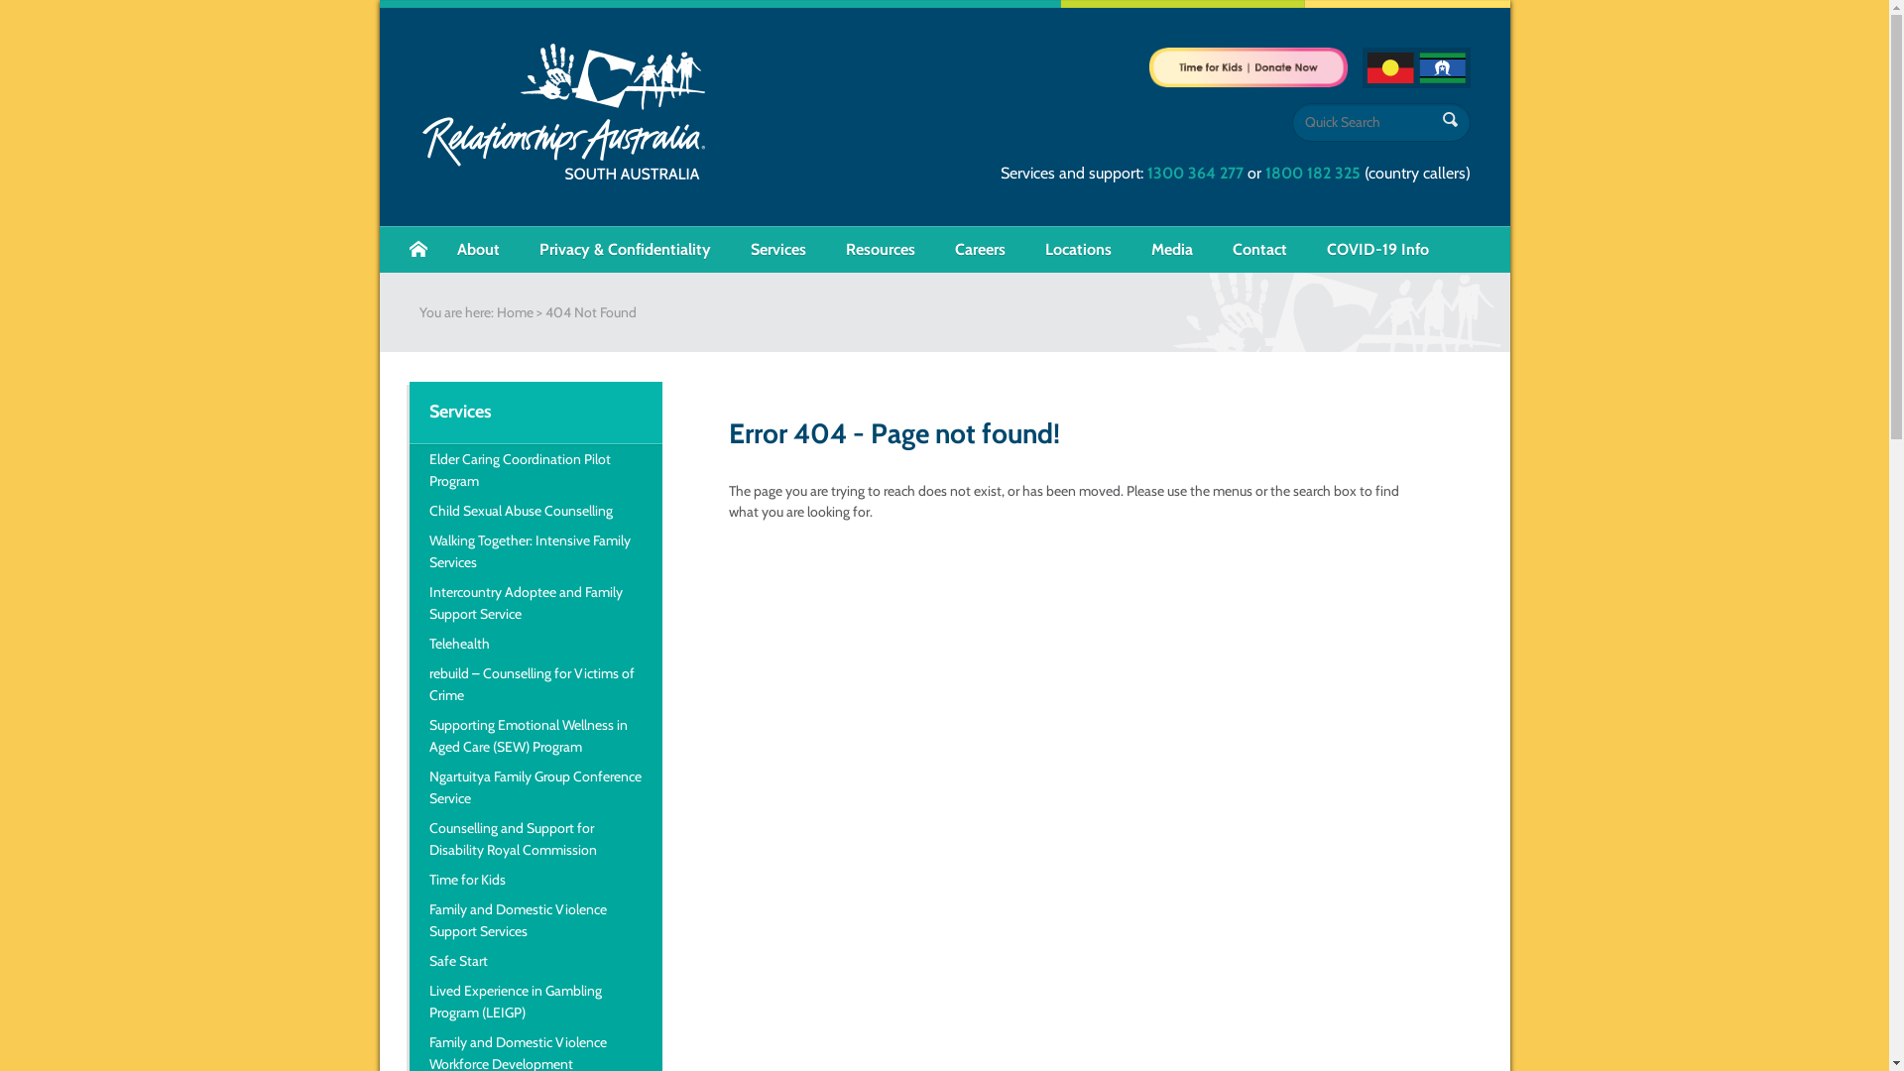 This screenshot has width=1904, height=1071. What do you see at coordinates (535, 787) in the screenshot?
I see `Ngartuitya Family Group Conference Service` at bounding box center [535, 787].